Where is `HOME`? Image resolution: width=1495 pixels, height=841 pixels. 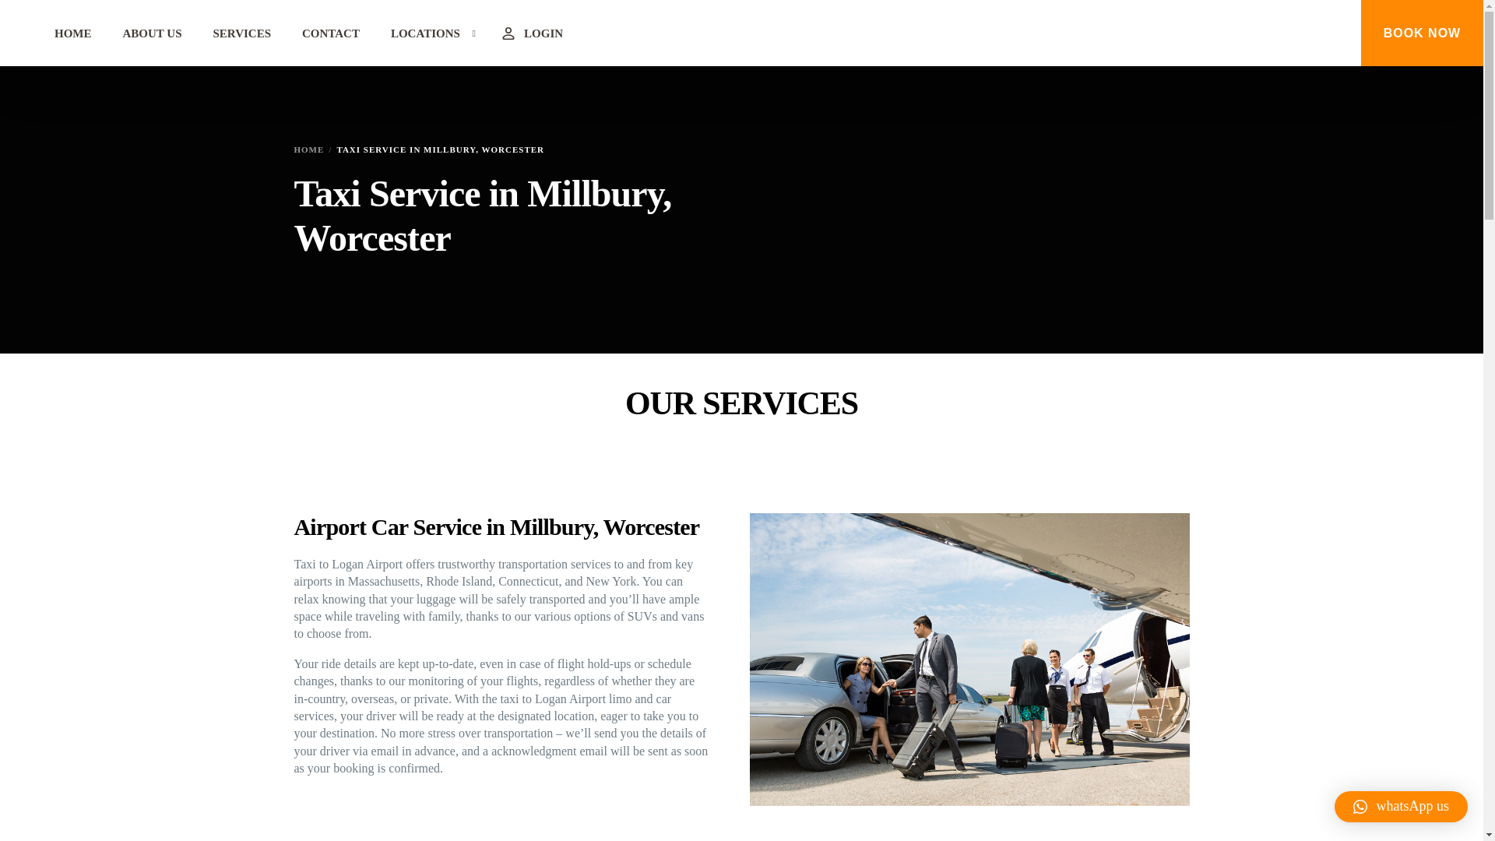
HOME is located at coordinates (309, 149).